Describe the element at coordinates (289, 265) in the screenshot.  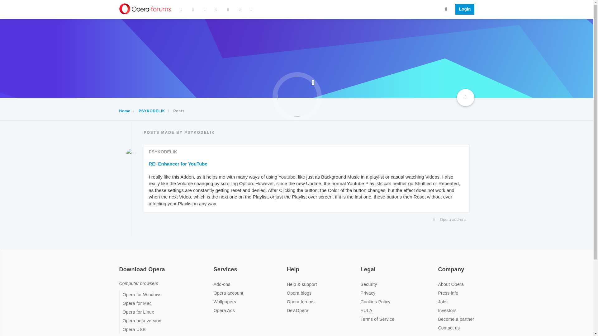
I see `on` at that location.